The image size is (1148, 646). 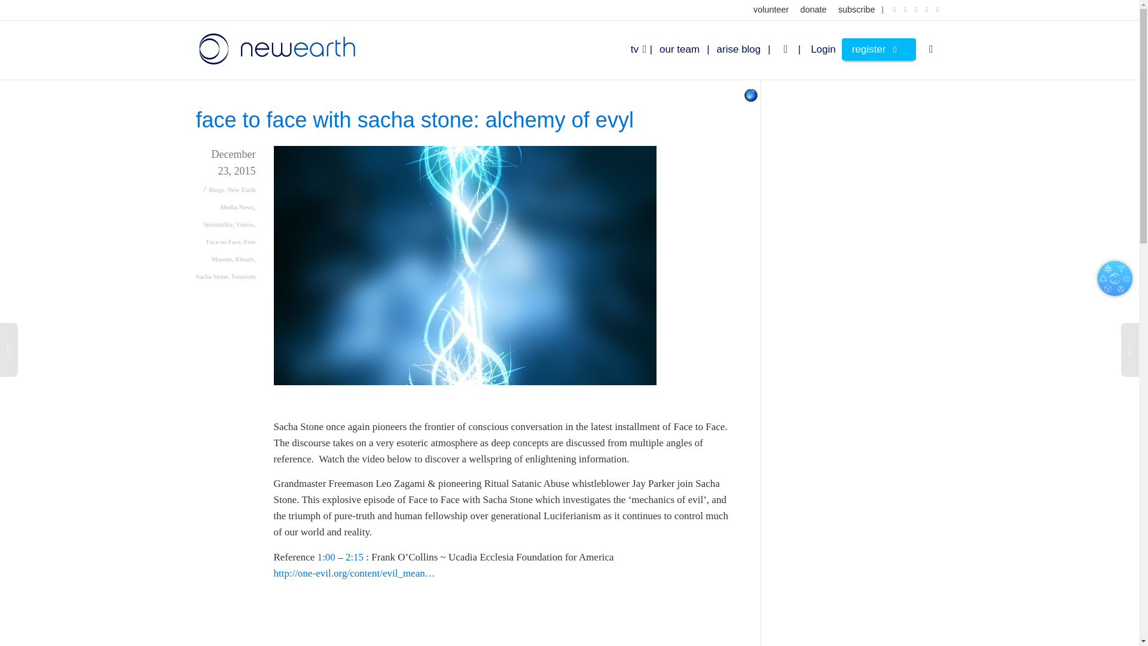 What do you see at coordinates (212, 276) in the screenshot?
I see `Sacha Stone` at bounding box center [212, 276].